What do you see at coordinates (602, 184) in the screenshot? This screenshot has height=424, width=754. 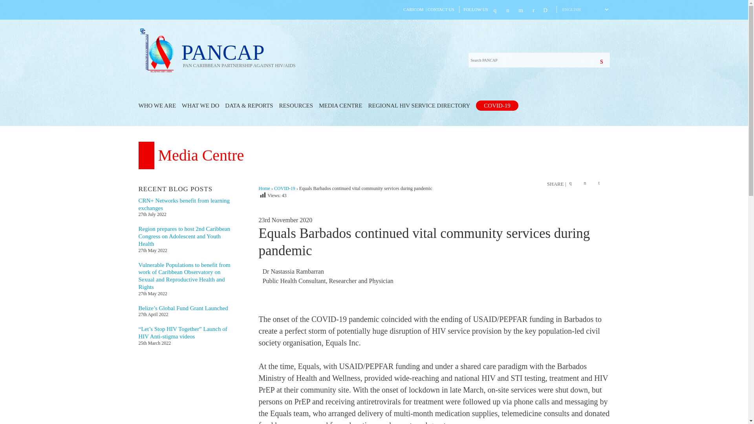 I see `Click to email this to a friend` at bounding box center [602, 184].